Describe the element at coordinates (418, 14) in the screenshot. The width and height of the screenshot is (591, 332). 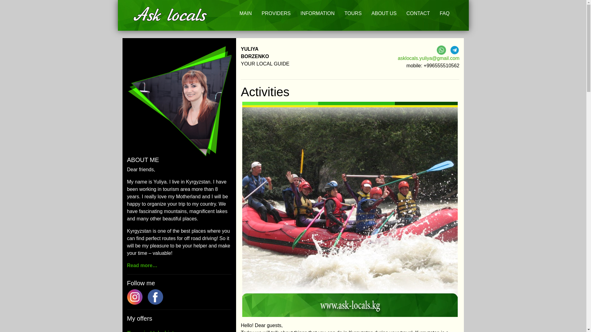
I see `CONTACT` at that location.